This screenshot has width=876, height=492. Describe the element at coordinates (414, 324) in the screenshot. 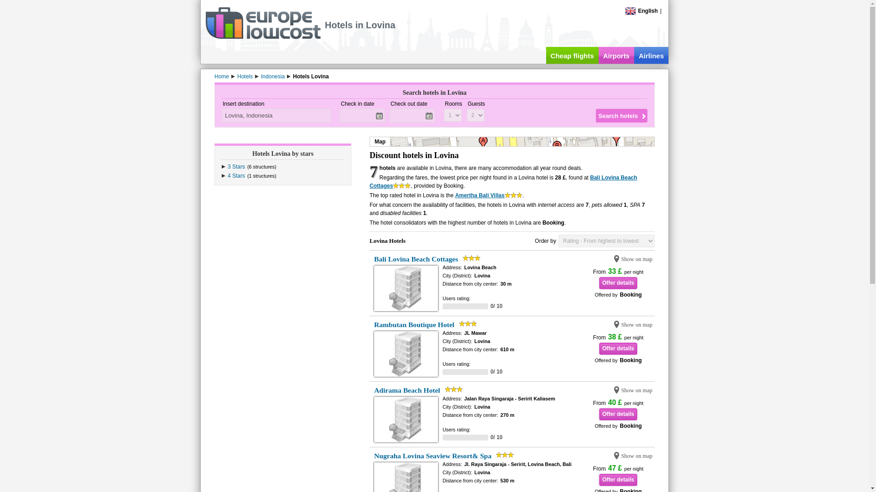

I see `Rambutan Boutique Hotel` at that location.